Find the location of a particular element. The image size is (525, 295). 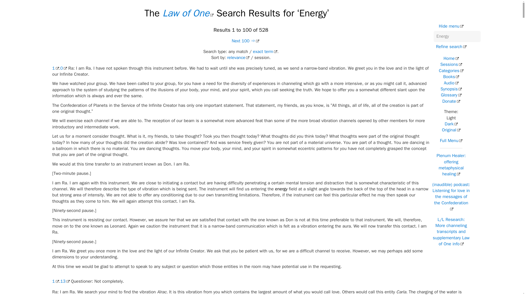

1 is located at coordinates (55, 281).